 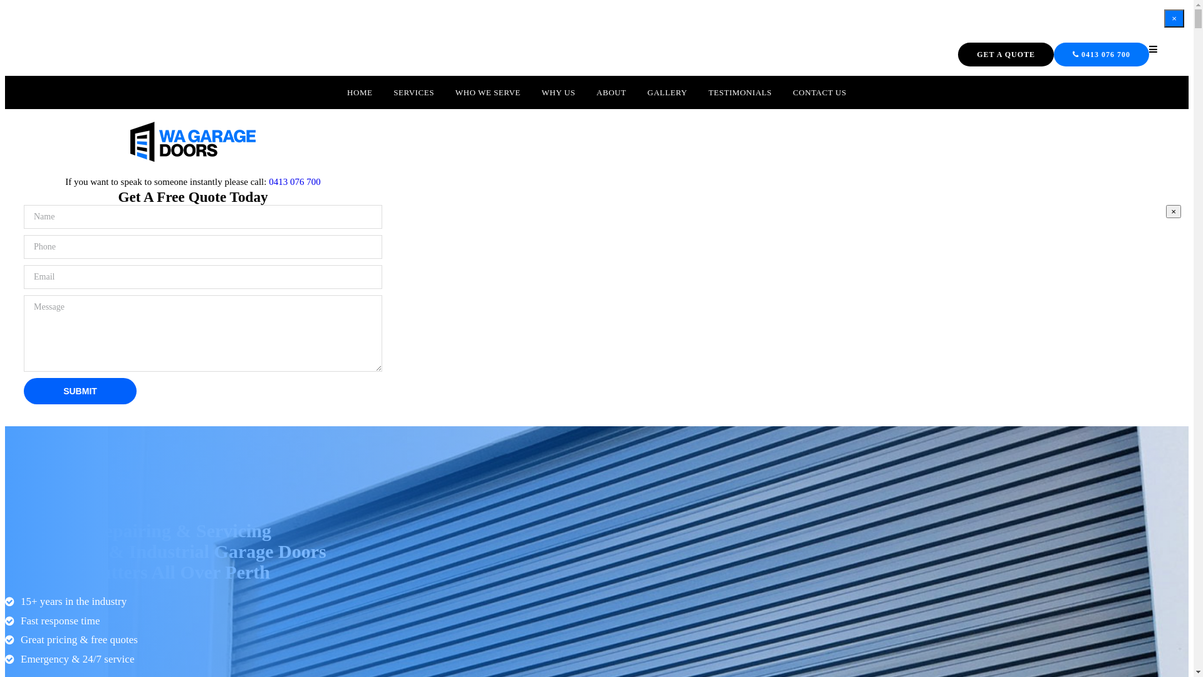 What do you see at coordinates (5, 5) in the screenshot?
I see `Skip to content` at bounding box center [5, 5].